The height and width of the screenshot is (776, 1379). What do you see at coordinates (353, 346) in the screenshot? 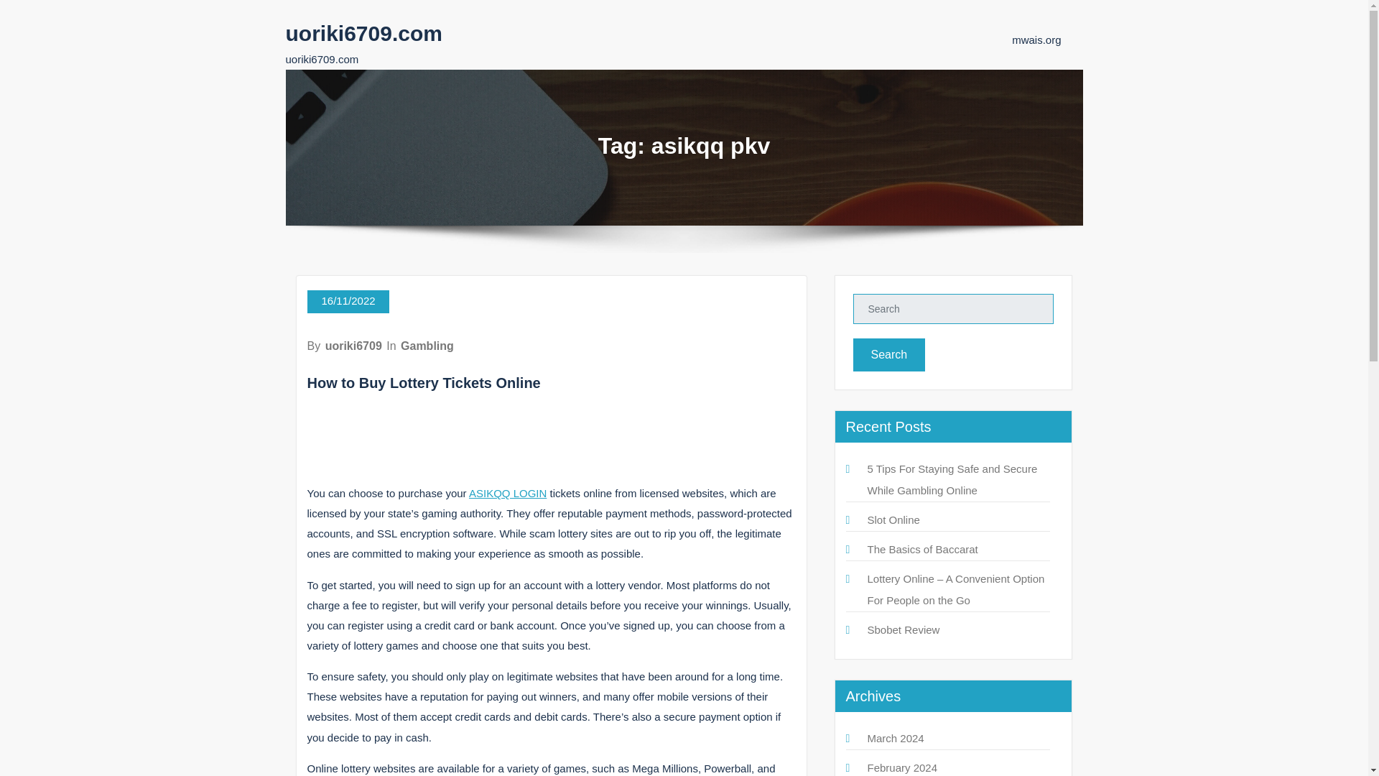
I see `uoriki6709` at bounding box center [353, 346].